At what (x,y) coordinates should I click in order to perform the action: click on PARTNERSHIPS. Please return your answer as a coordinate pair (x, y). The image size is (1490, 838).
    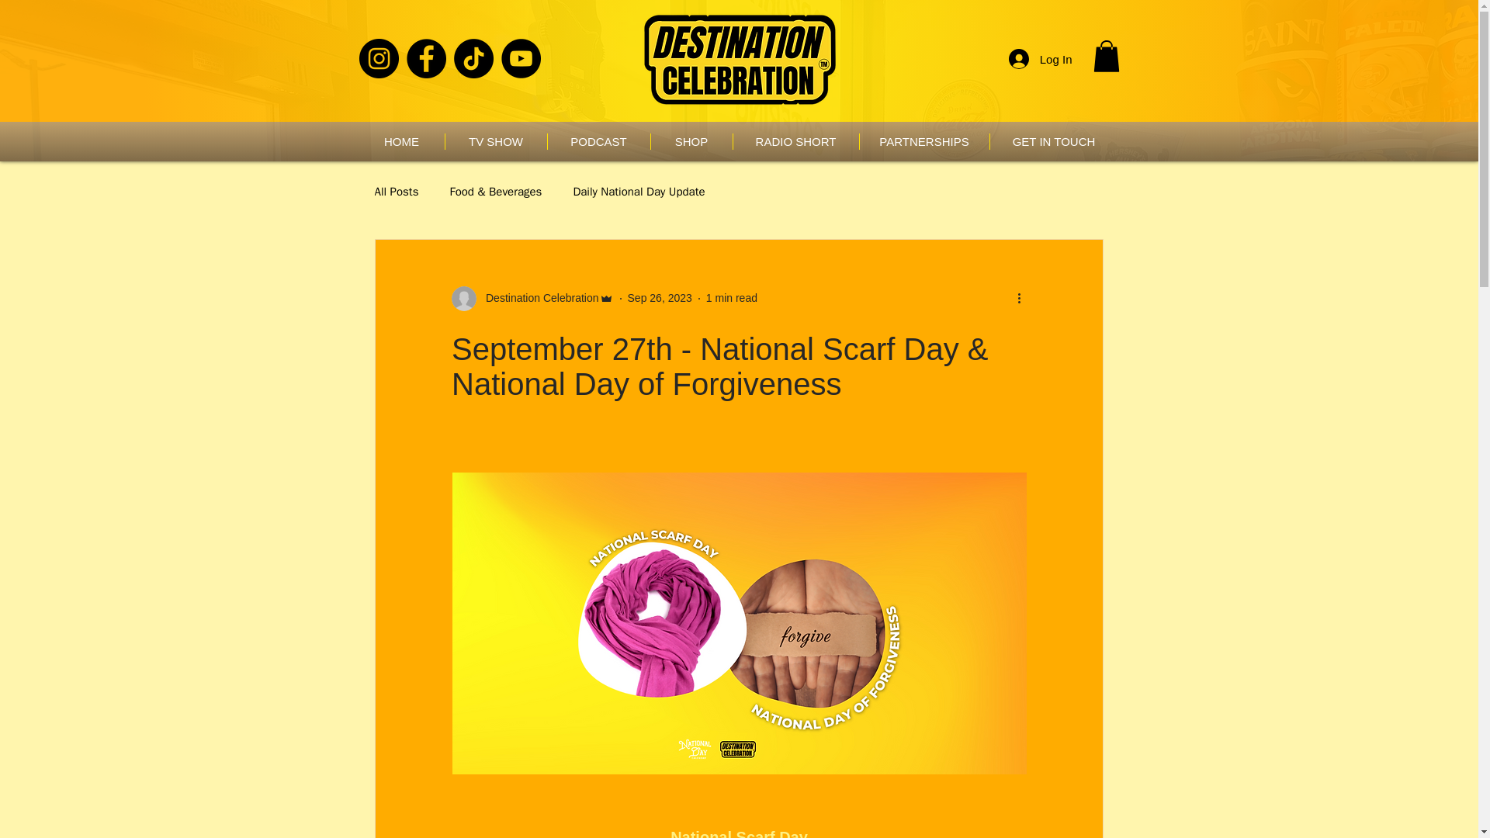
    Looking at the image, I should click on (923, 141).